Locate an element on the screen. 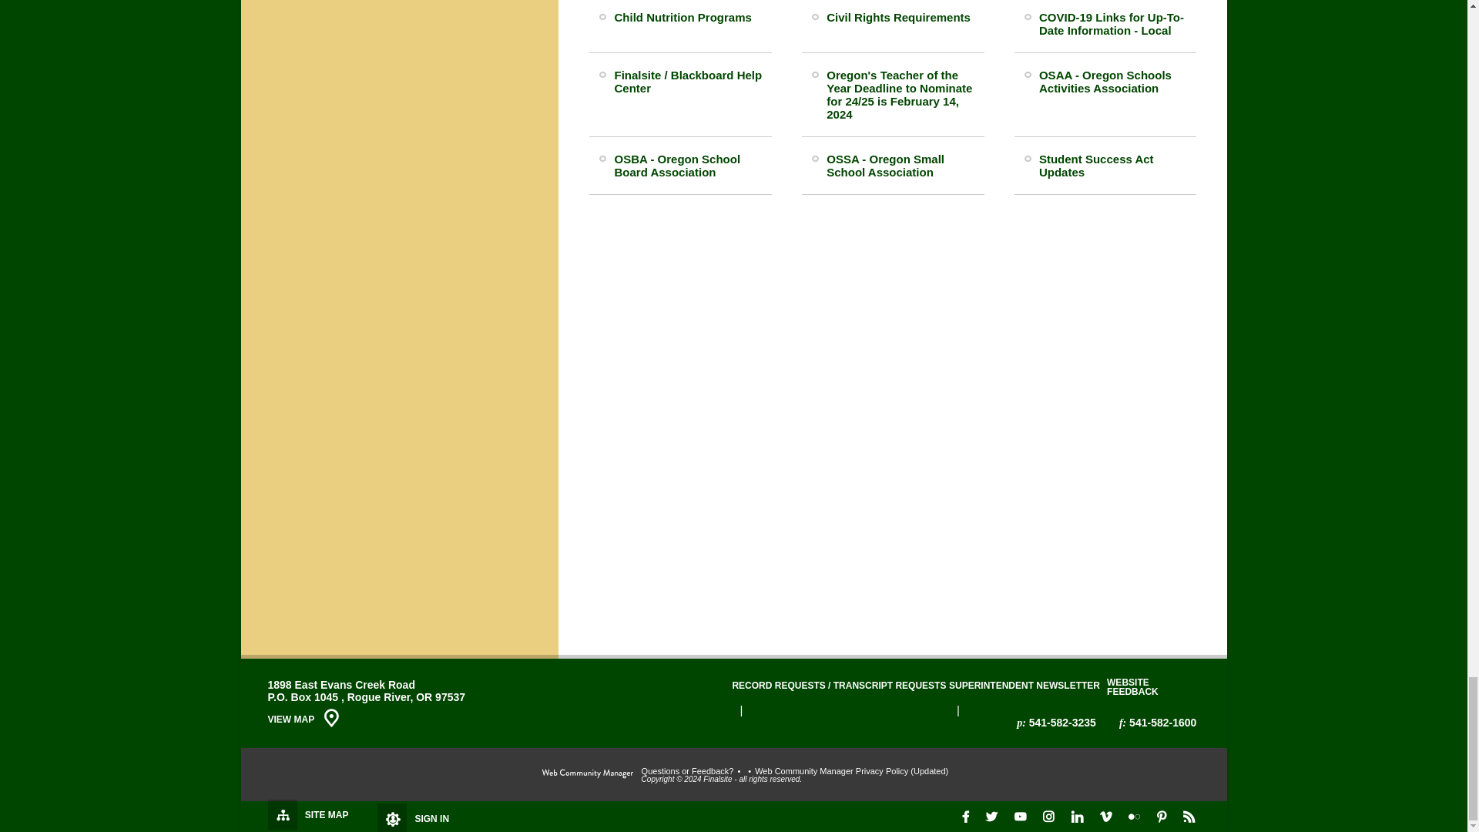  Finalsite - all rights reserved is located at coordinates (587, 773).